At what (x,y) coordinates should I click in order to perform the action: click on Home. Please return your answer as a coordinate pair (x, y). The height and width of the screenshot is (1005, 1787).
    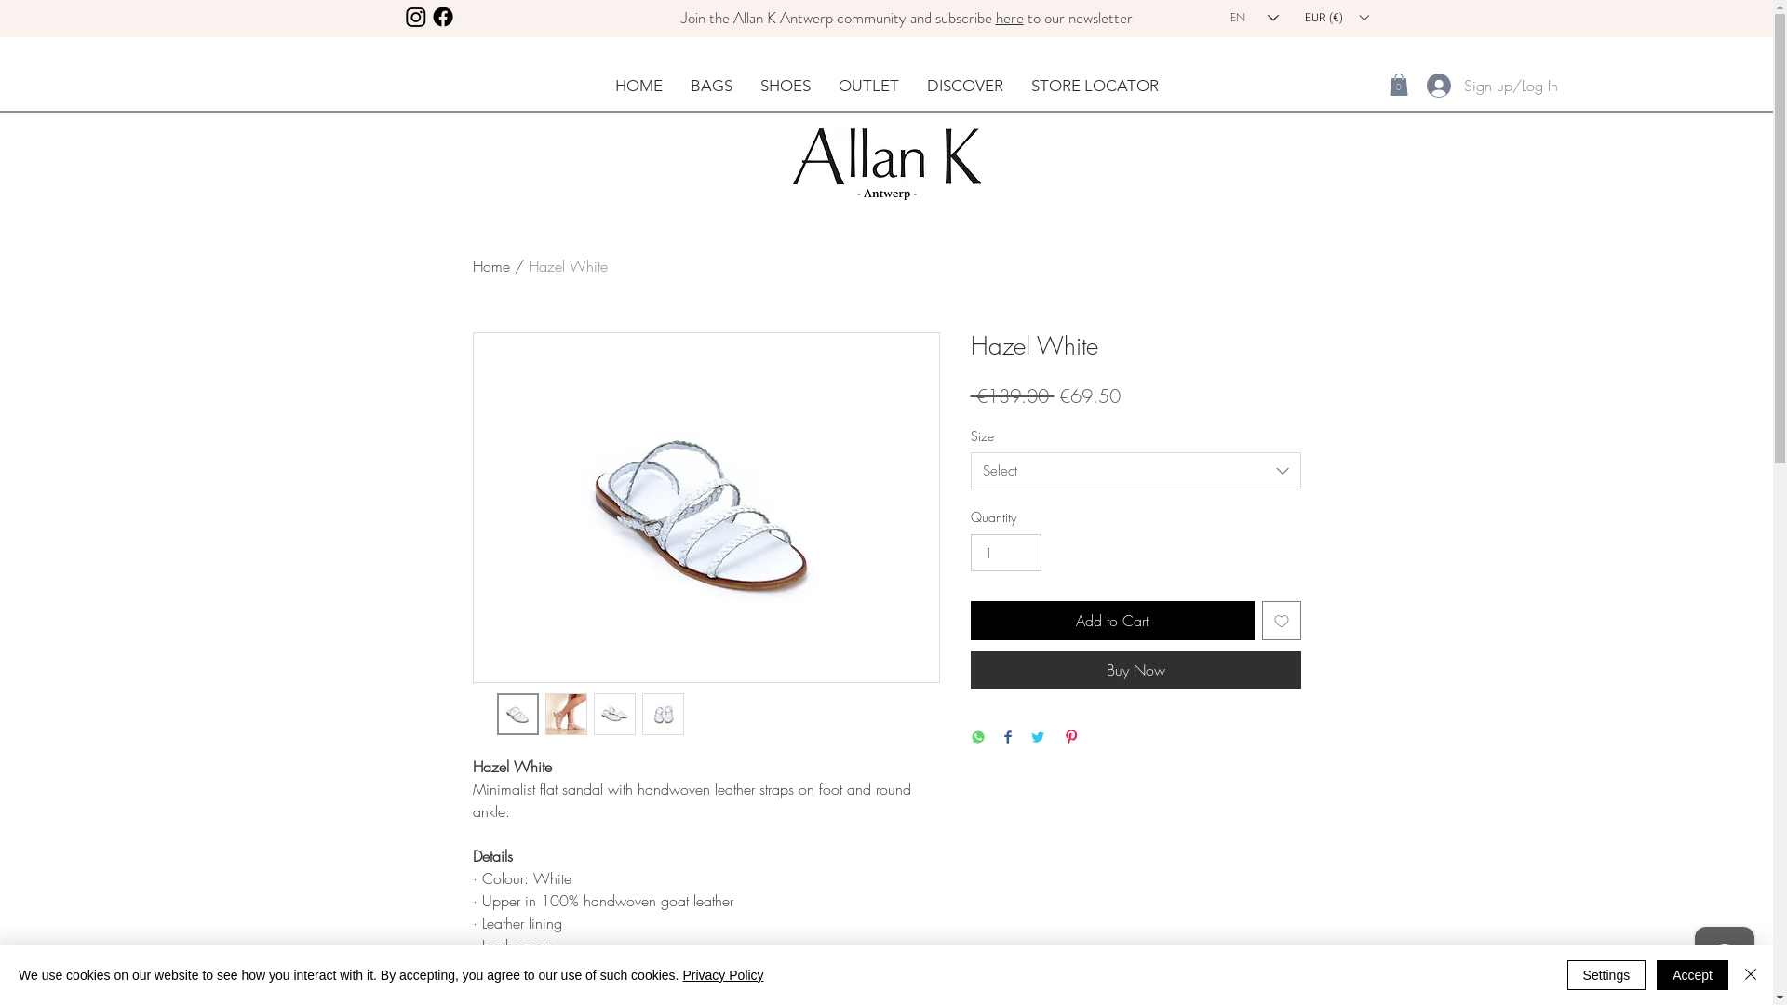
    Looking at the image, I should click on (491, 266).